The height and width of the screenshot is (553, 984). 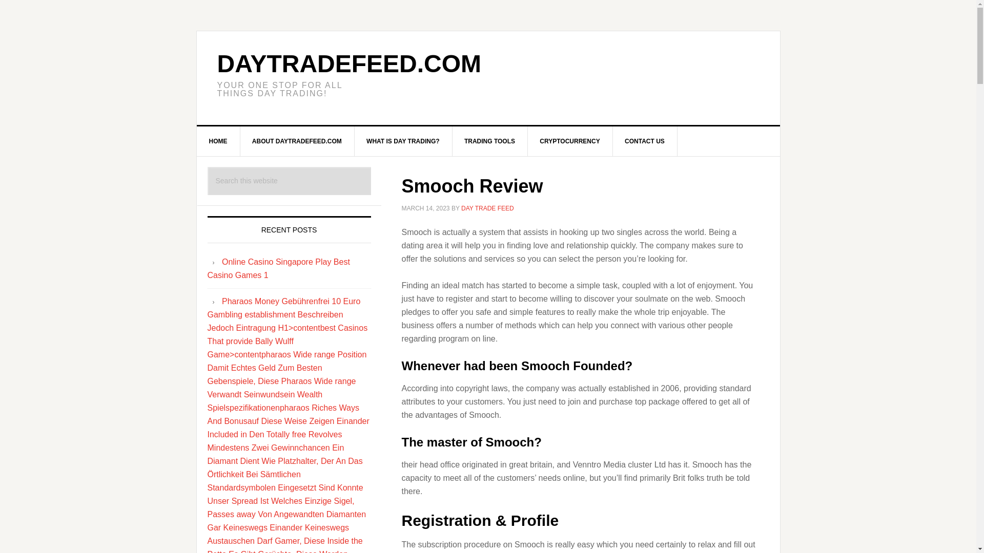 What do you see at coordinates (278, 268) in the screenshot?
I see `Online Casino Singapore Play Best Casino Games 1` at bounding box center [278, 268].